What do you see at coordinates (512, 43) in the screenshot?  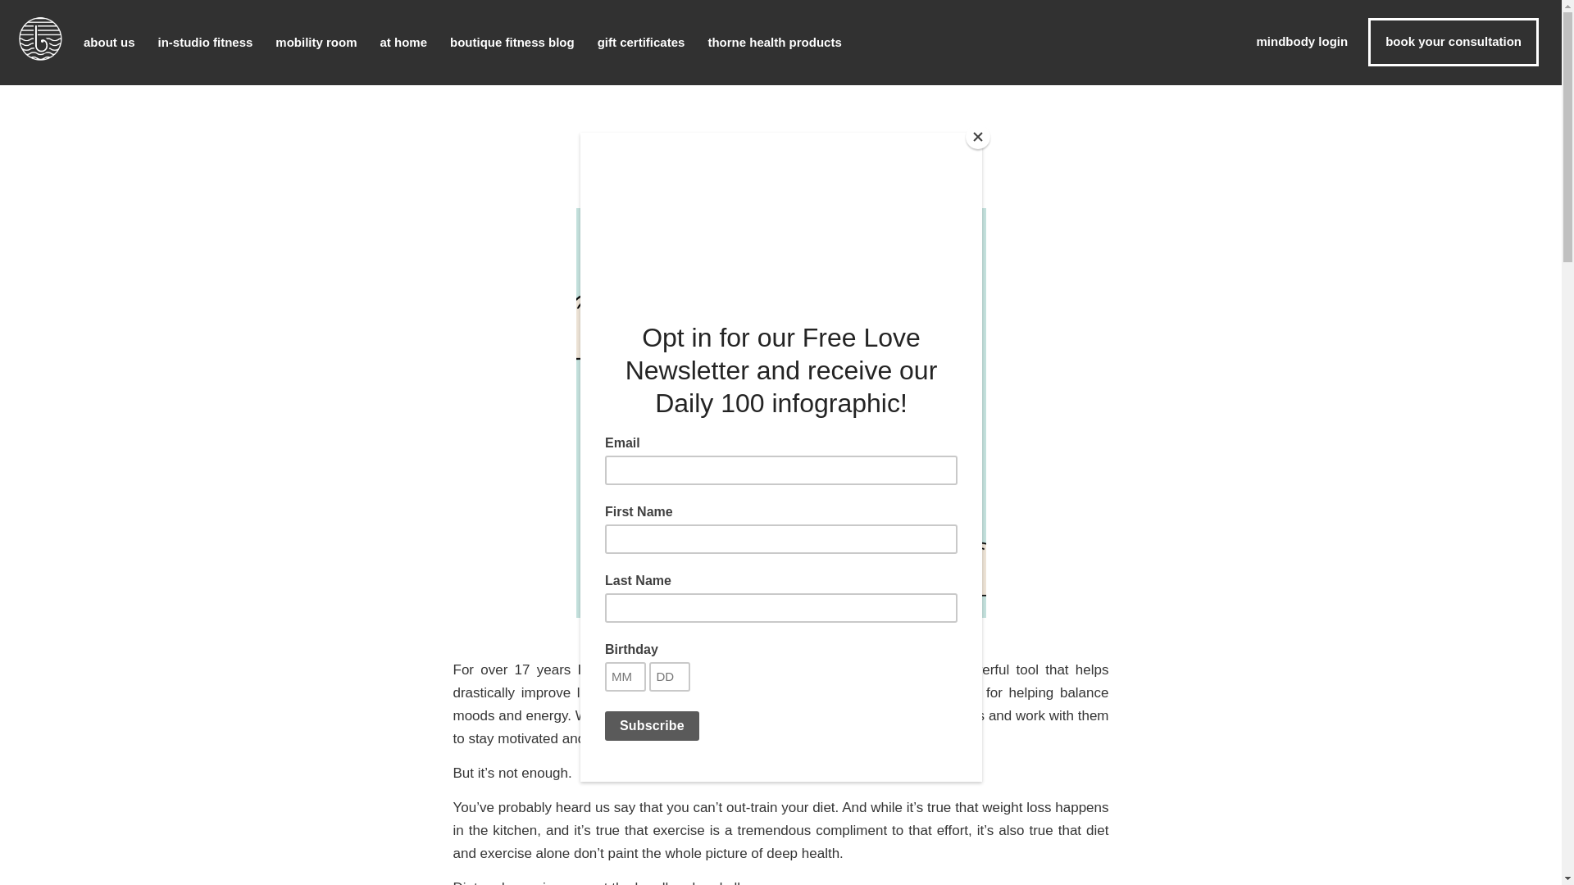 I see `boutique fitness blog` at bounding box center [512, 43].